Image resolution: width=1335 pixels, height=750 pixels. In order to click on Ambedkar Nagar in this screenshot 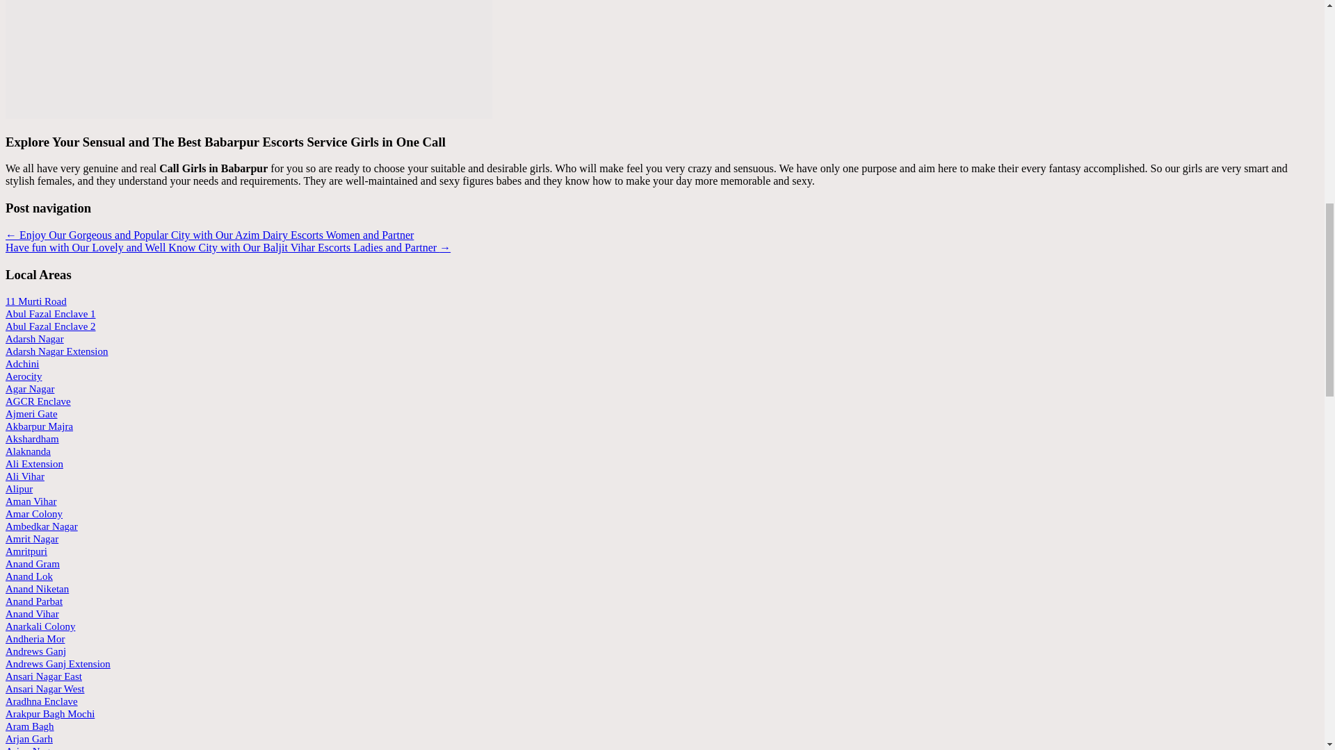, I will do `click(41, 526)`.